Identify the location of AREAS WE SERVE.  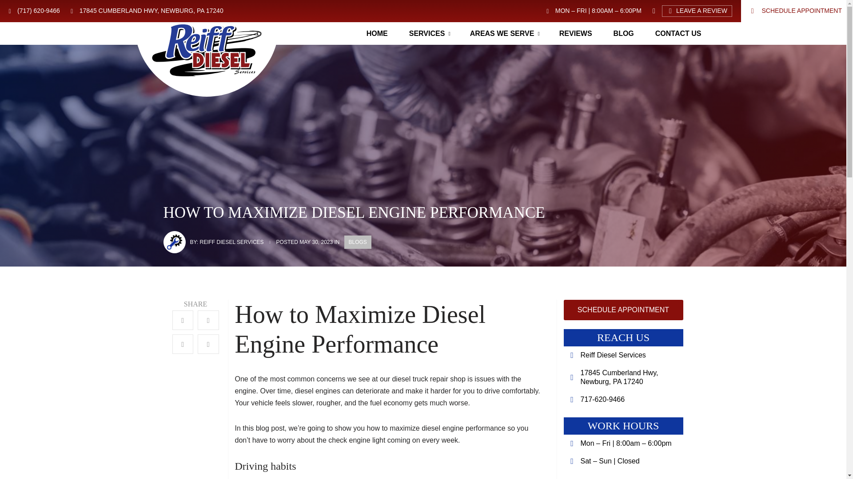
(504, 33).